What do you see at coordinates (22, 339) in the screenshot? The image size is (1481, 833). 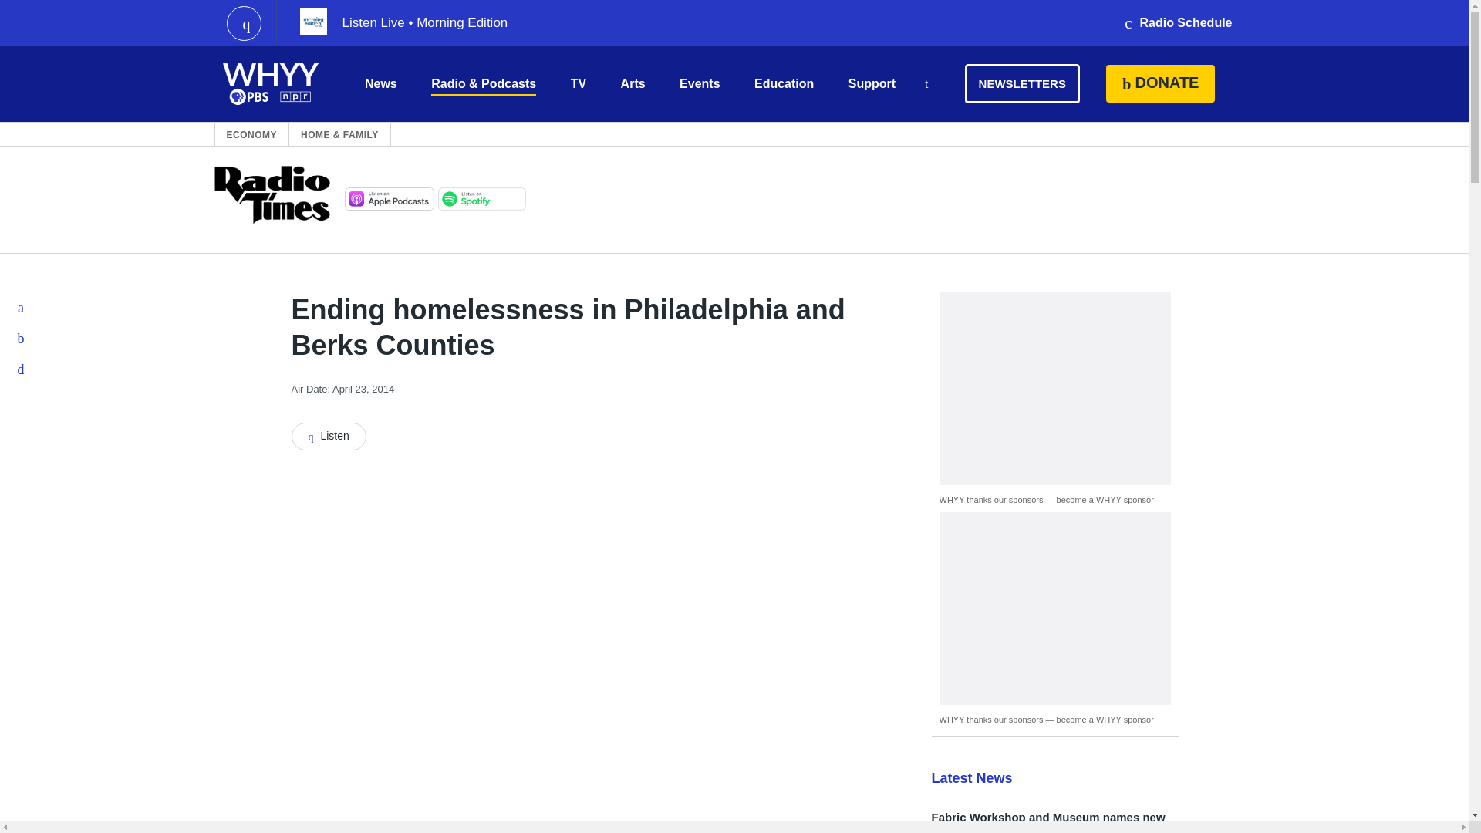 I see `Twitter` at bounding box center [22, 339].